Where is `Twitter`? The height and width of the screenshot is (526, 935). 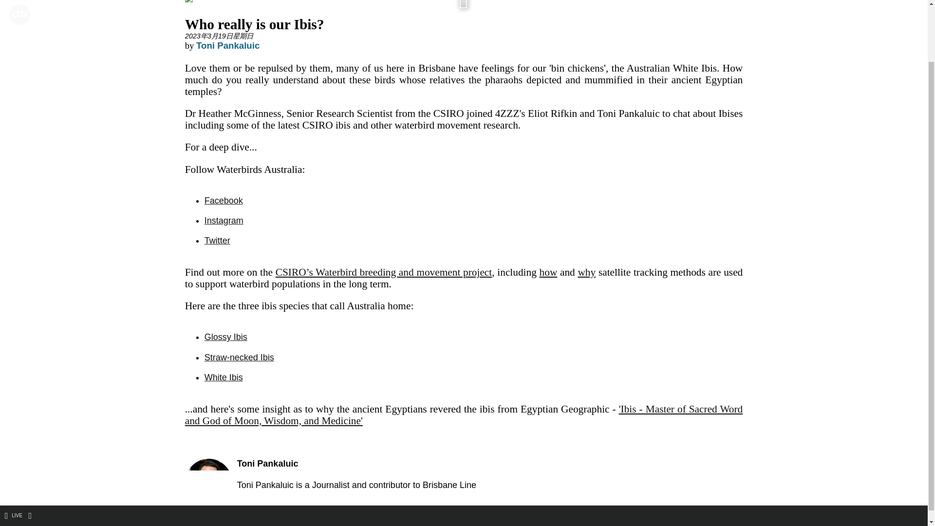
Twitter is located at coordinates (217, 241).